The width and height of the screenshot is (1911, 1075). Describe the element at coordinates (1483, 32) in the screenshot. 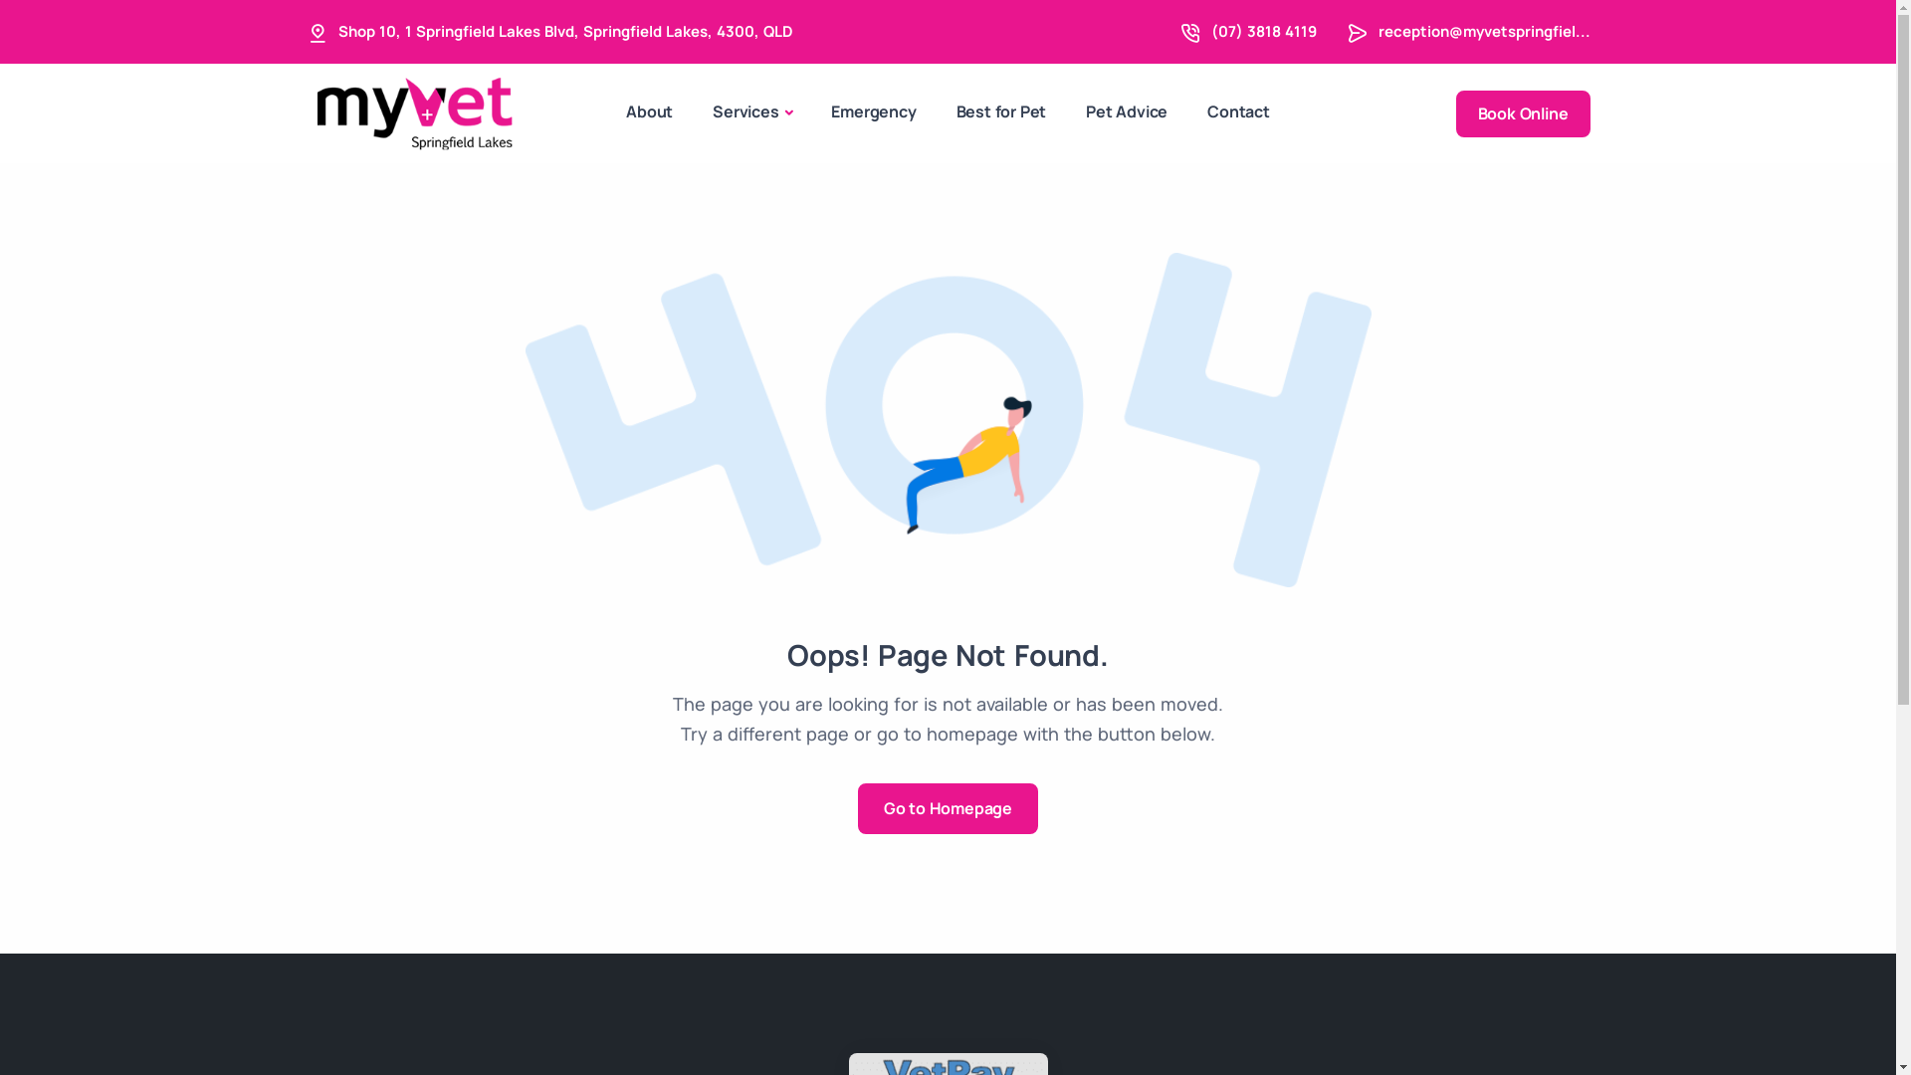

I see `reception@myvetspringfiel...` at that location.